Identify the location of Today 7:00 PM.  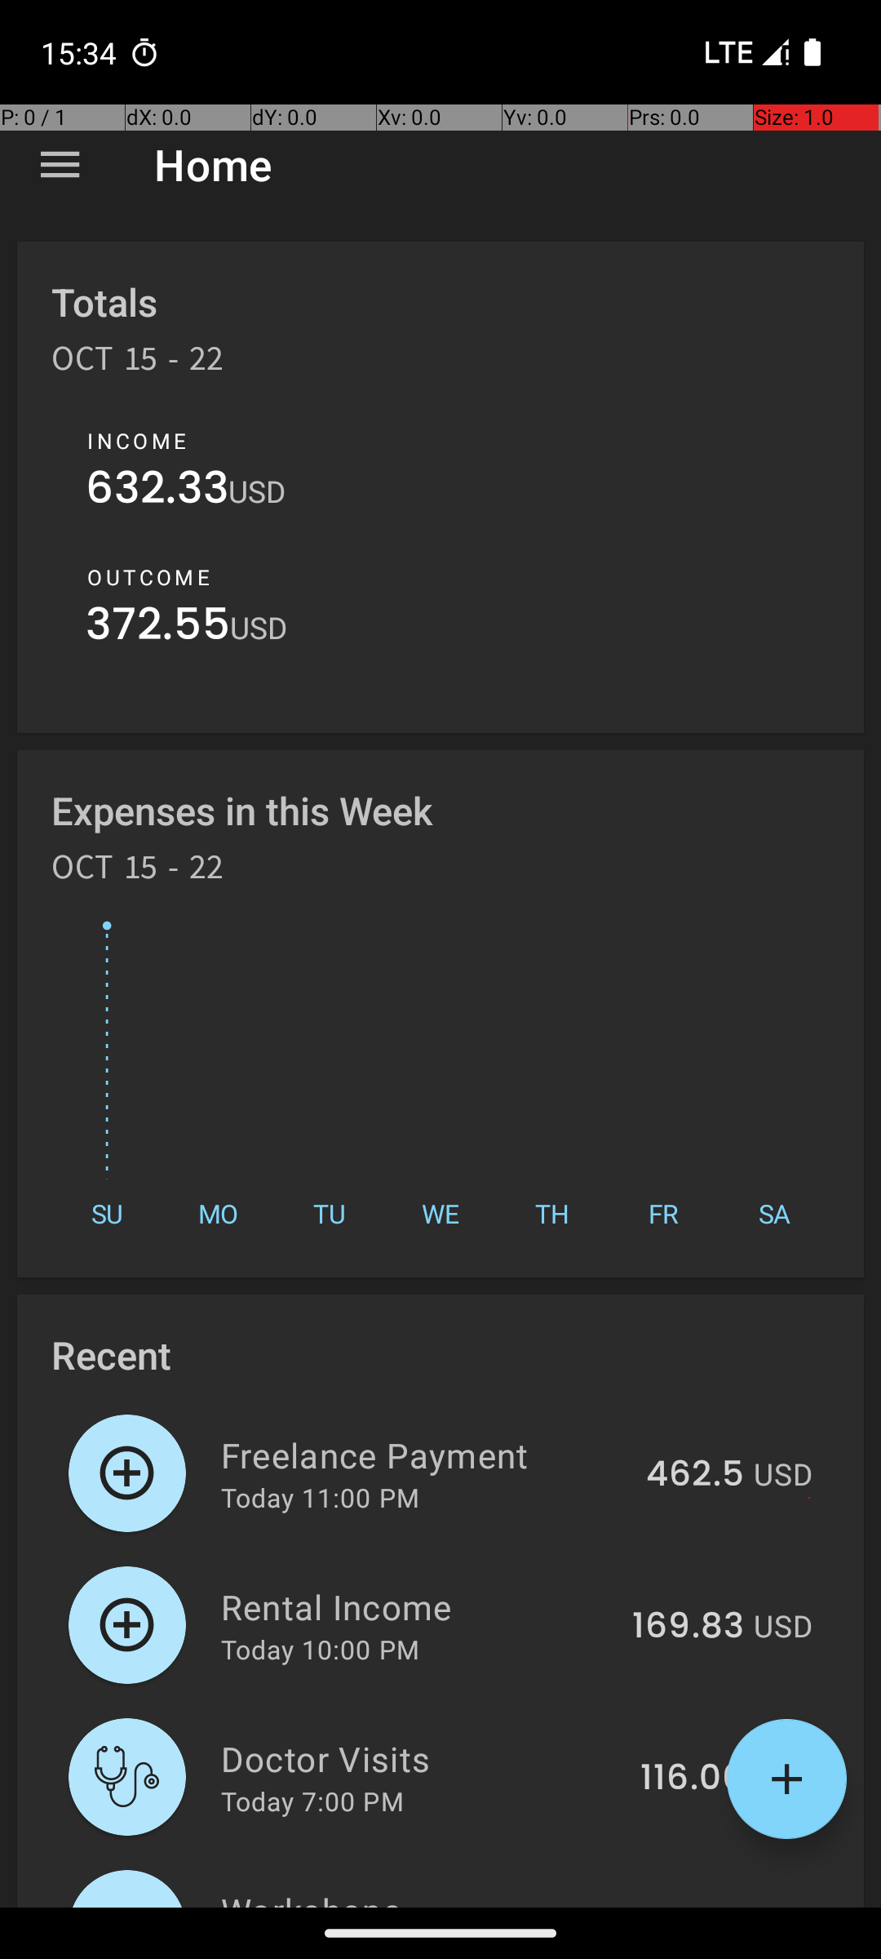
(312, 1801).